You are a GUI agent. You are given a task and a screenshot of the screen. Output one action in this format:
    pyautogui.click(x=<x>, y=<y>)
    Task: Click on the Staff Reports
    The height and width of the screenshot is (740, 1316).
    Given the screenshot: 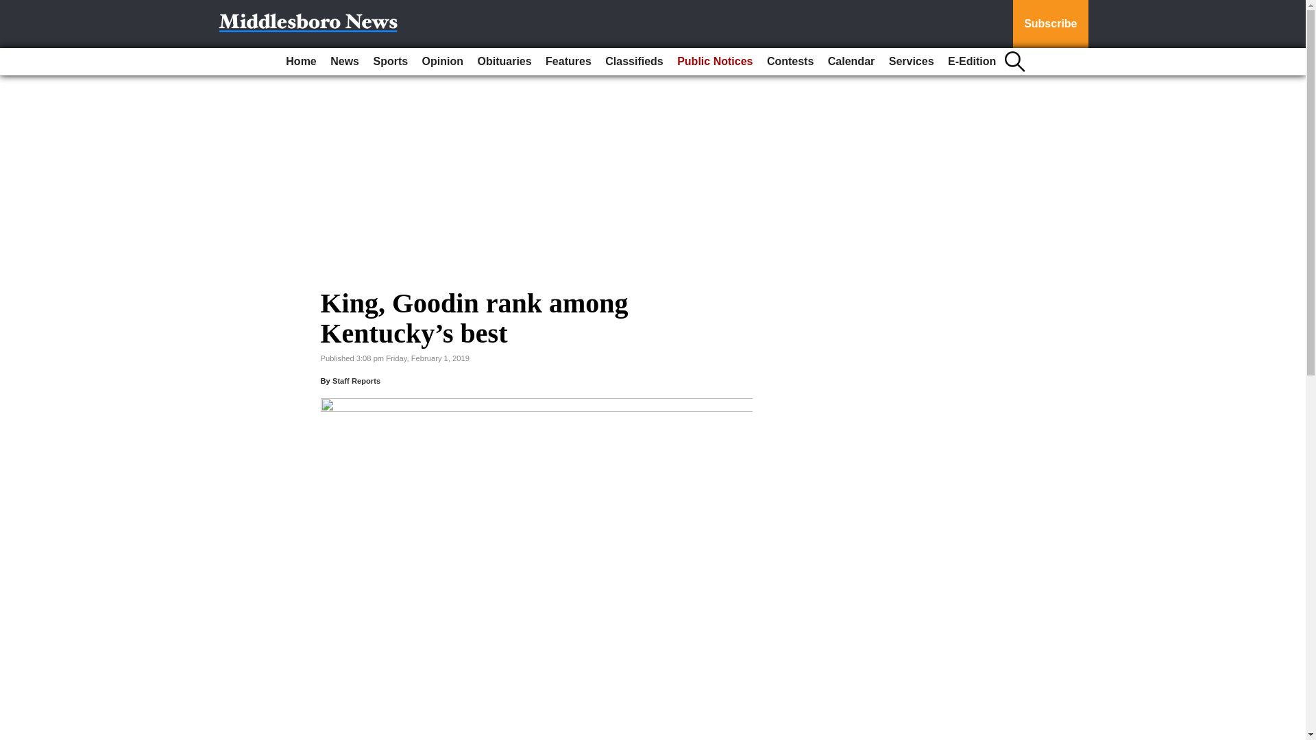 What is the action you would take?
    pyautogui.click(x=356, y=380)
    